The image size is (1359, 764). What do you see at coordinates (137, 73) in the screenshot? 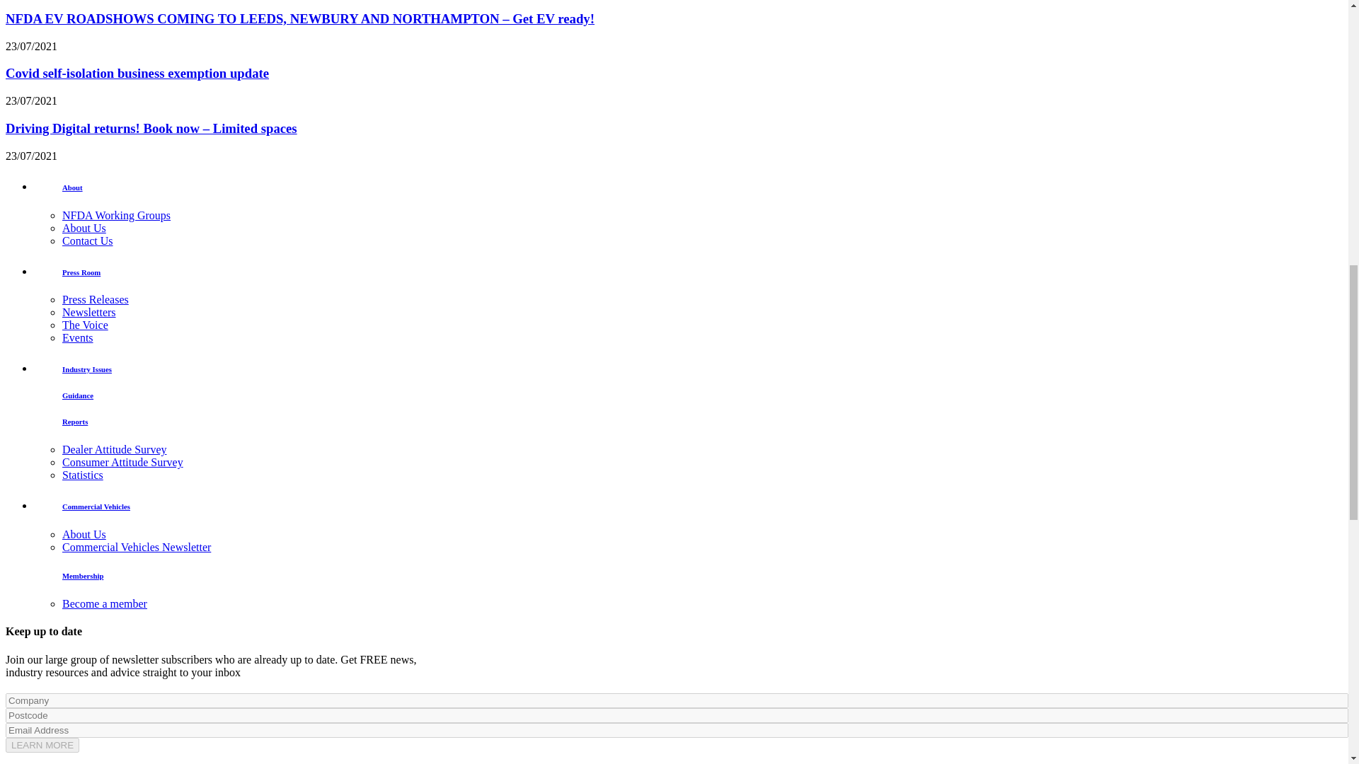
I see `Covid self-isolation business exemption update` at bounding box center [137, 73].